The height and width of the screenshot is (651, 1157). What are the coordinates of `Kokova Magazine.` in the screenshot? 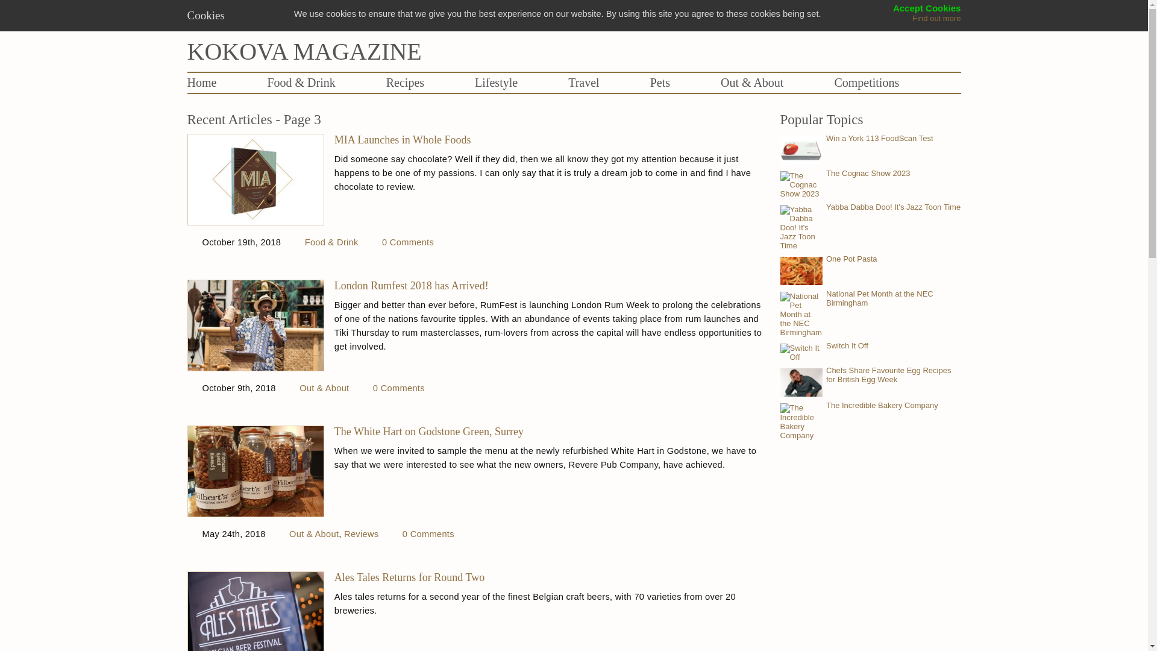 It's located at (442, 51).